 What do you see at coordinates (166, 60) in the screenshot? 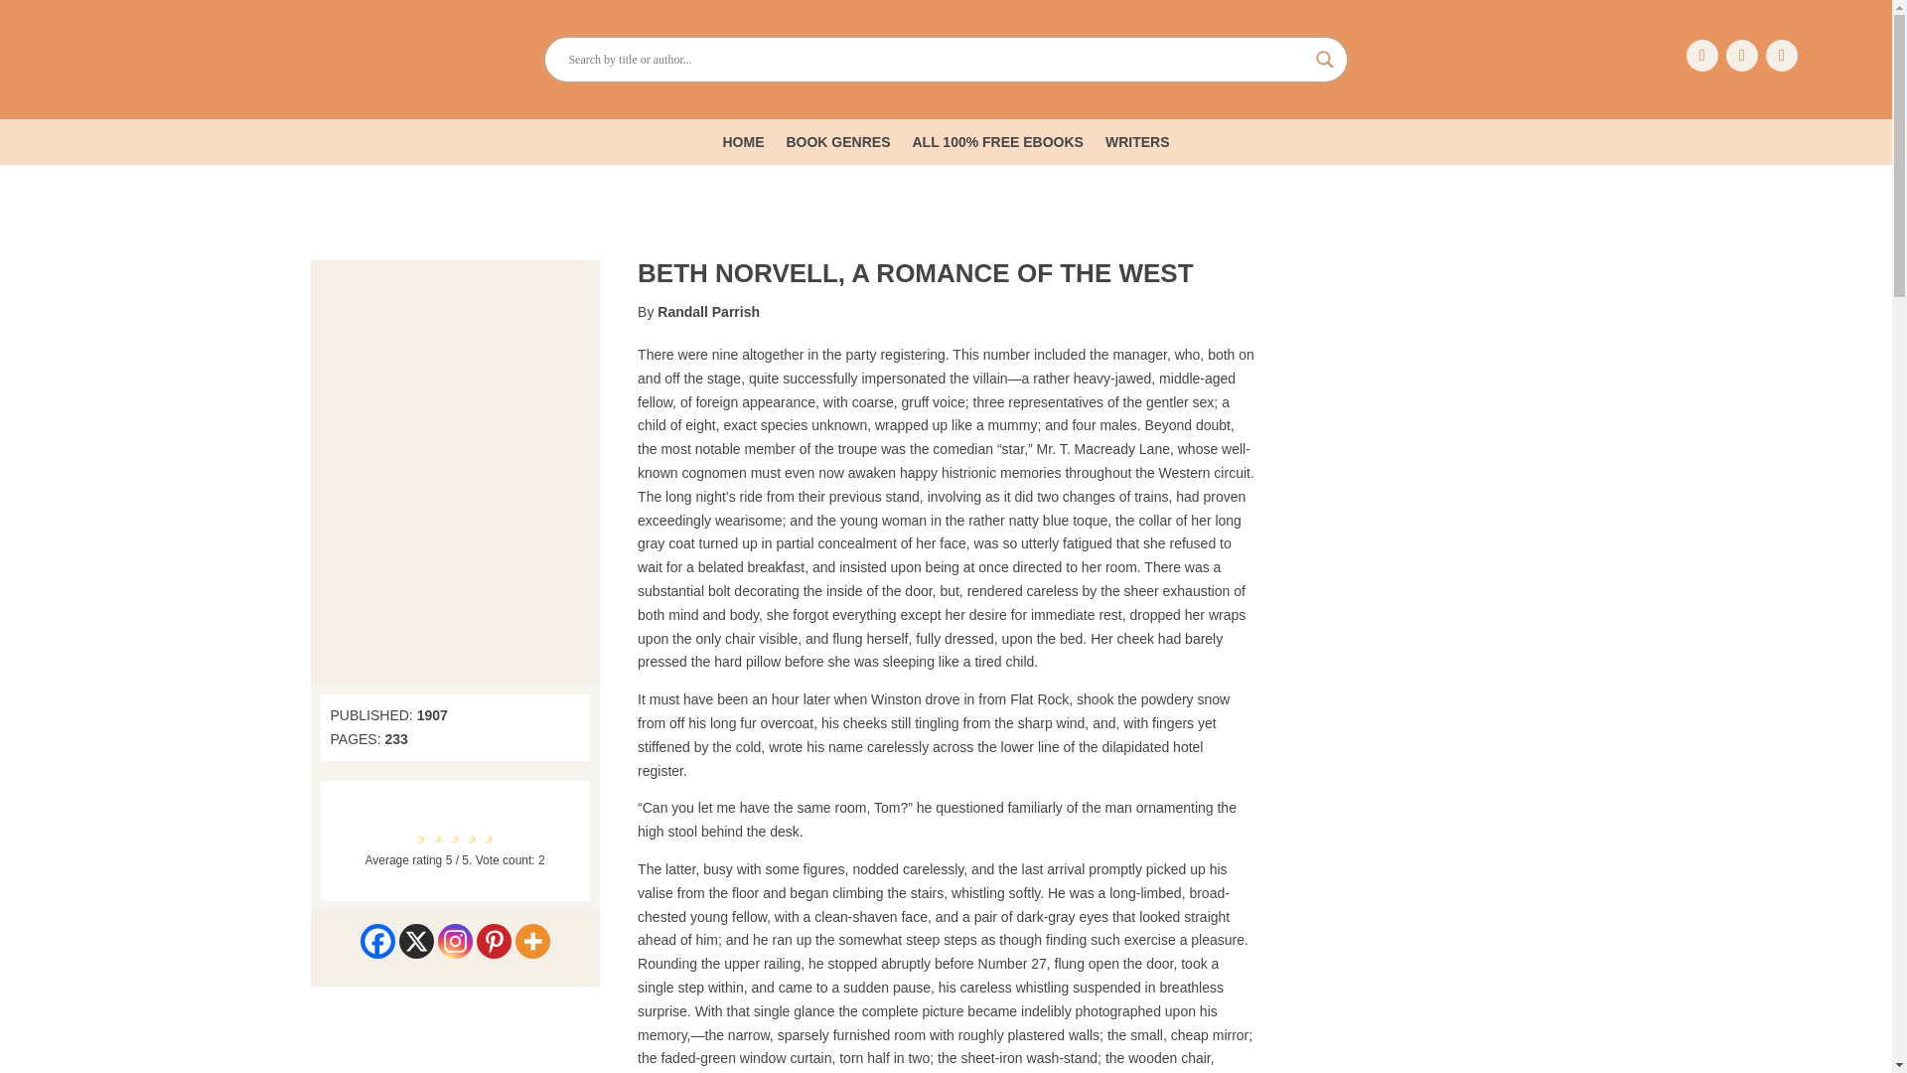
I see `Evlum Free Online Ebooks` at bounding box center [166, 60].